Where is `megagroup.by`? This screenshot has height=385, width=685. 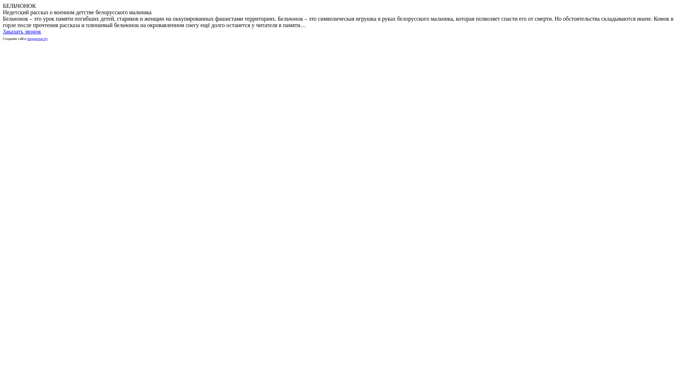 megagroup.by is located at coordinates (37, 38).